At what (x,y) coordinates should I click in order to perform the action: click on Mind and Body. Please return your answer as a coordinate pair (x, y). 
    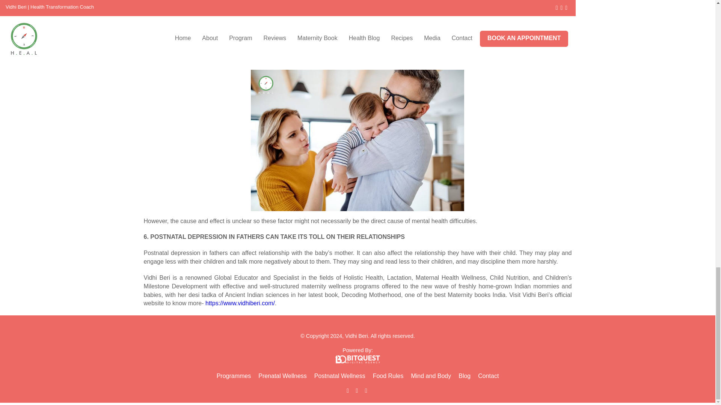
    Looking at the image, I should click on (431, 376).